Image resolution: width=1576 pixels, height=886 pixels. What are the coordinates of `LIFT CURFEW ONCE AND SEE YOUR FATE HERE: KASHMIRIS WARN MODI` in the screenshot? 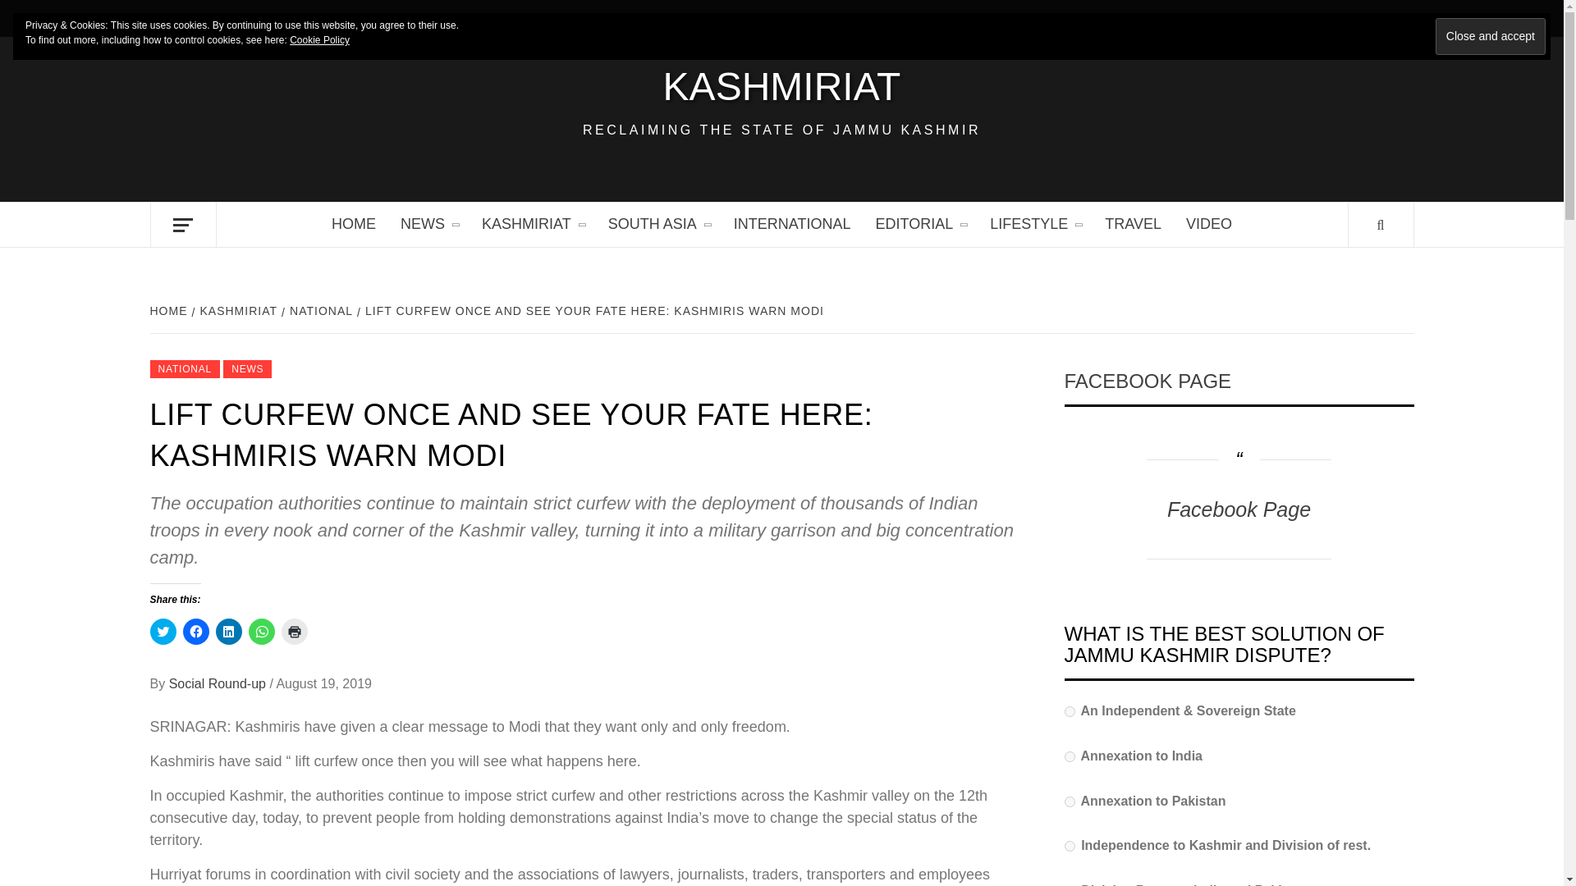 It's located at (593, 310).